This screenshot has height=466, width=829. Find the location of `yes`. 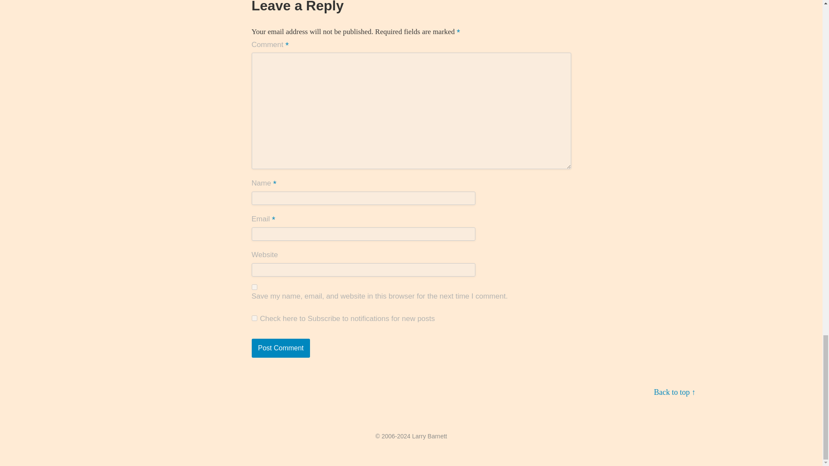

yes is located at coordinates (254, 287).